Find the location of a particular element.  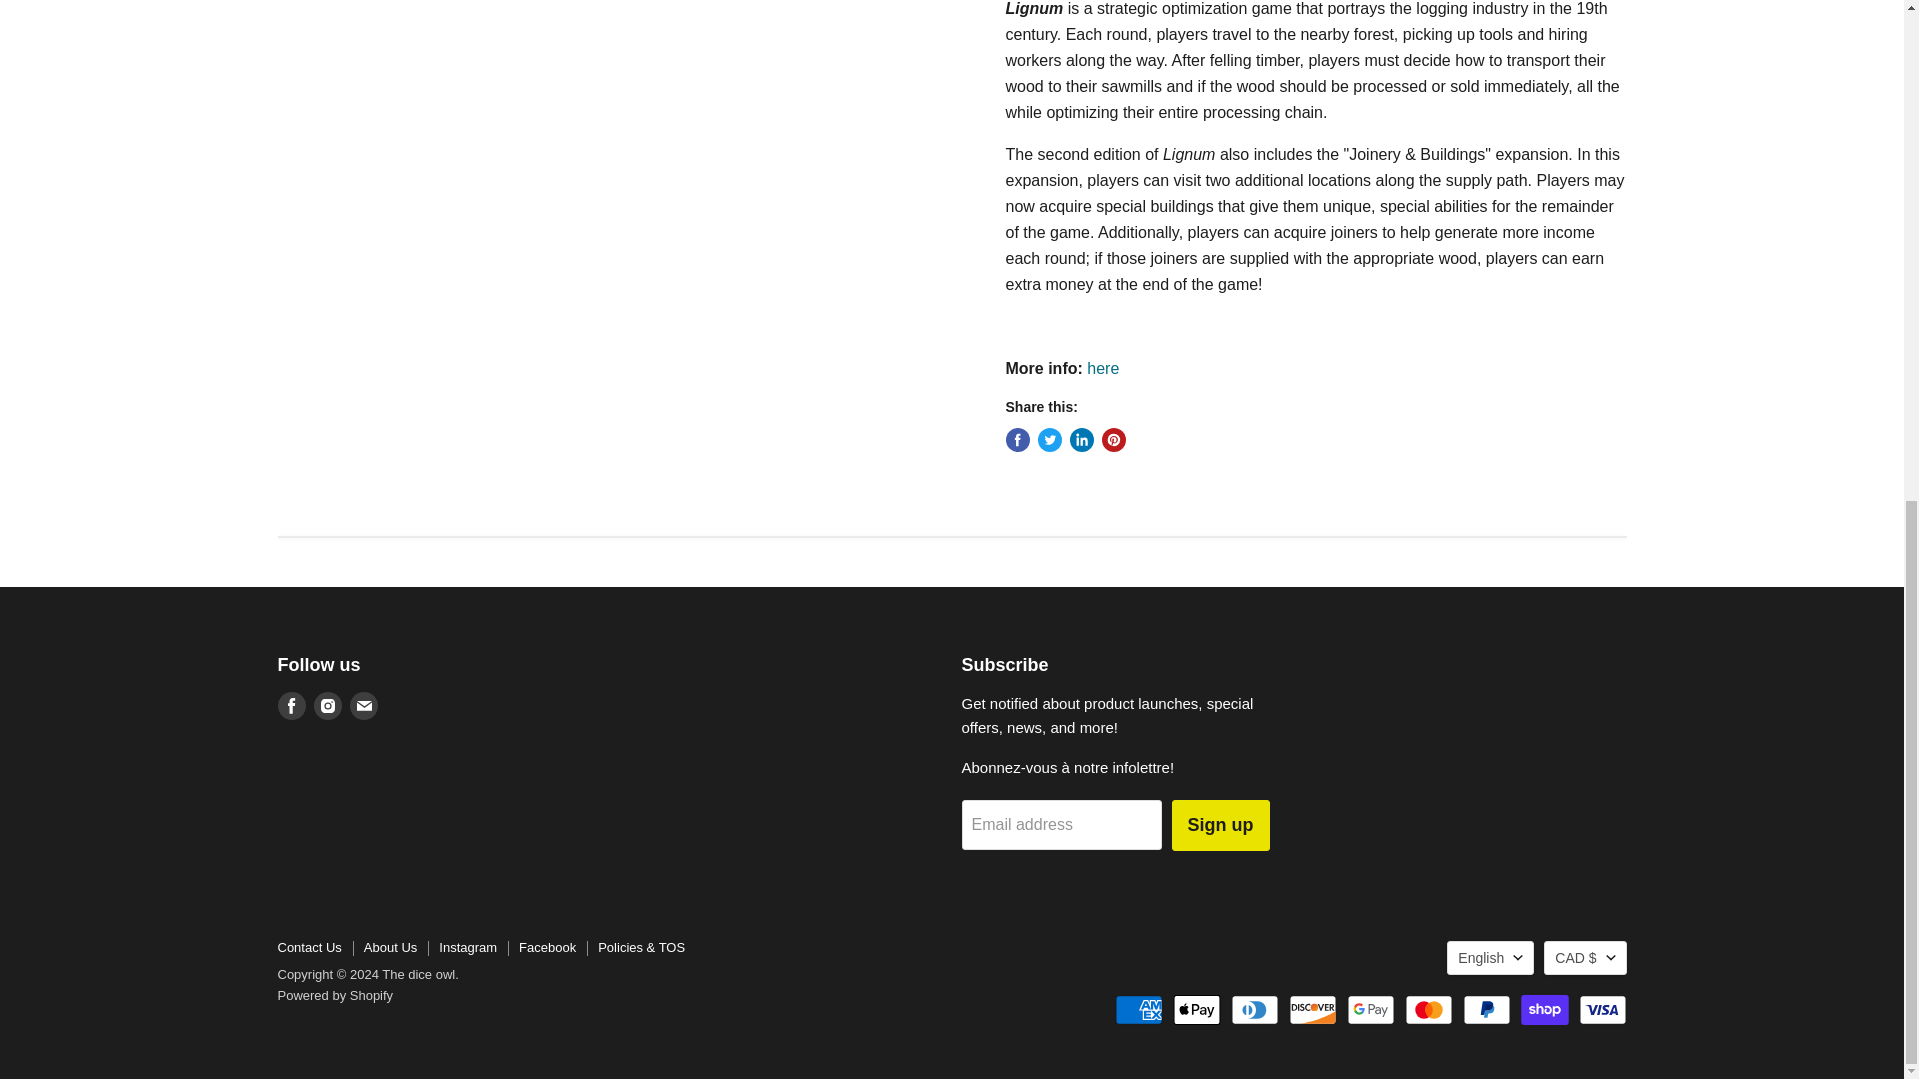

Facebook is located at coordinates (292, 706).